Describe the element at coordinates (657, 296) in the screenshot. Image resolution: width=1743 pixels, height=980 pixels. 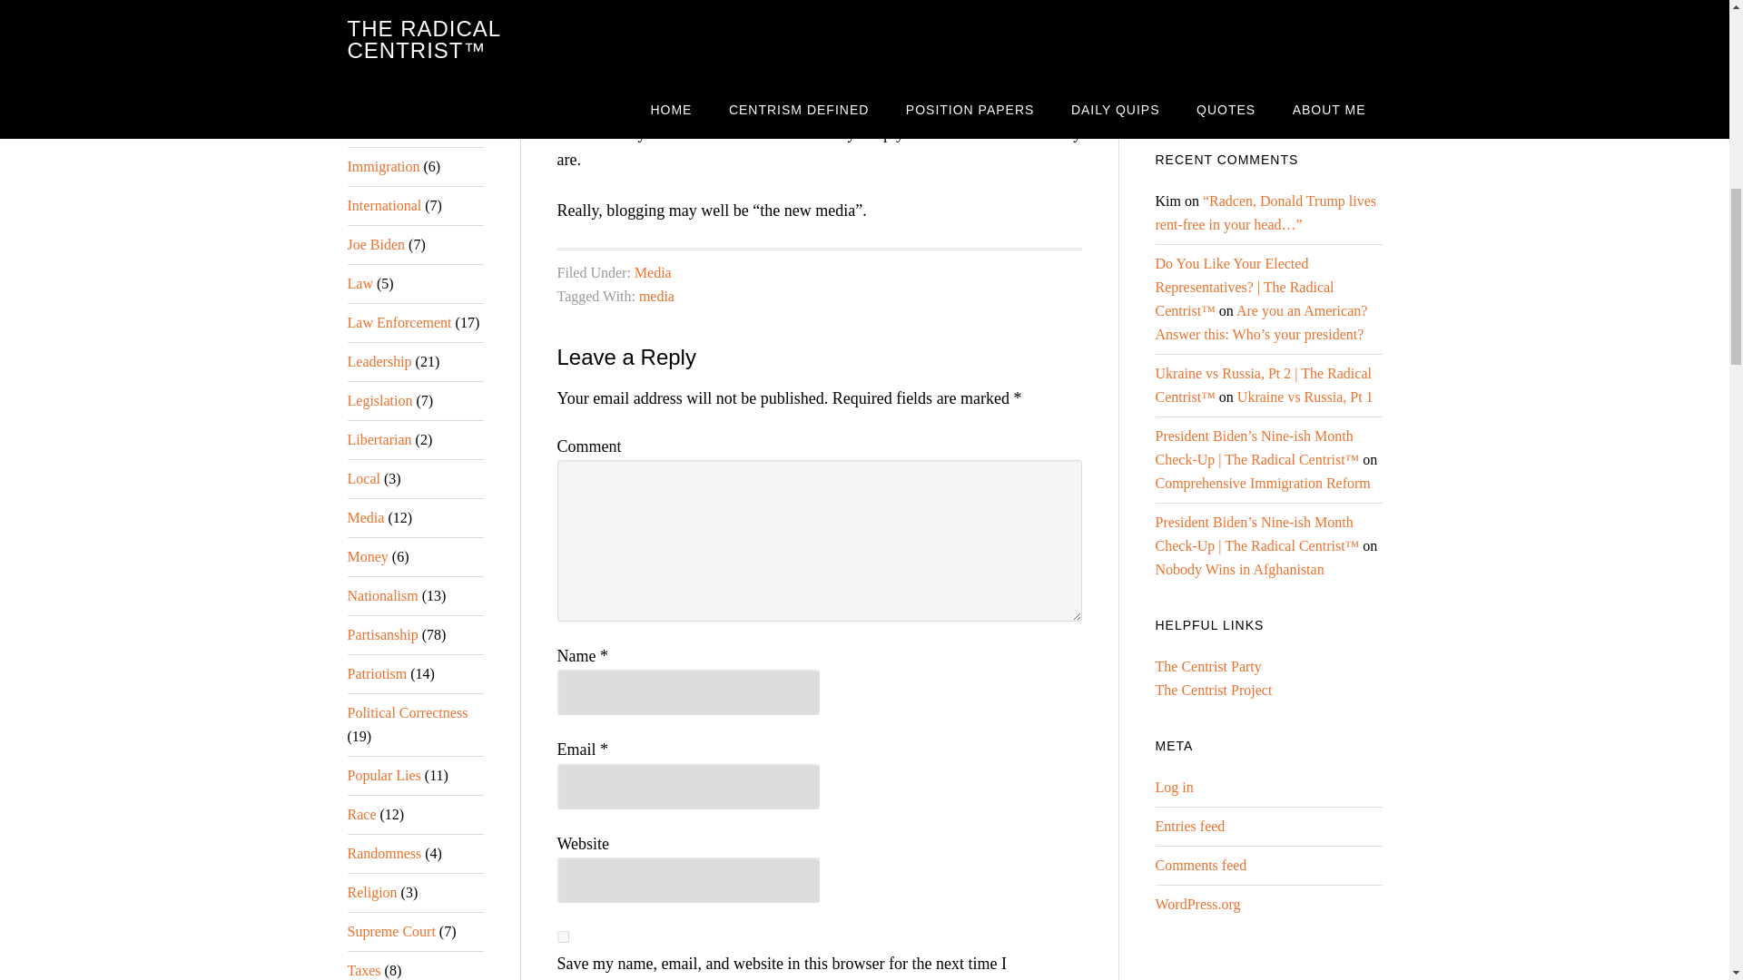
I see `media` at that location.